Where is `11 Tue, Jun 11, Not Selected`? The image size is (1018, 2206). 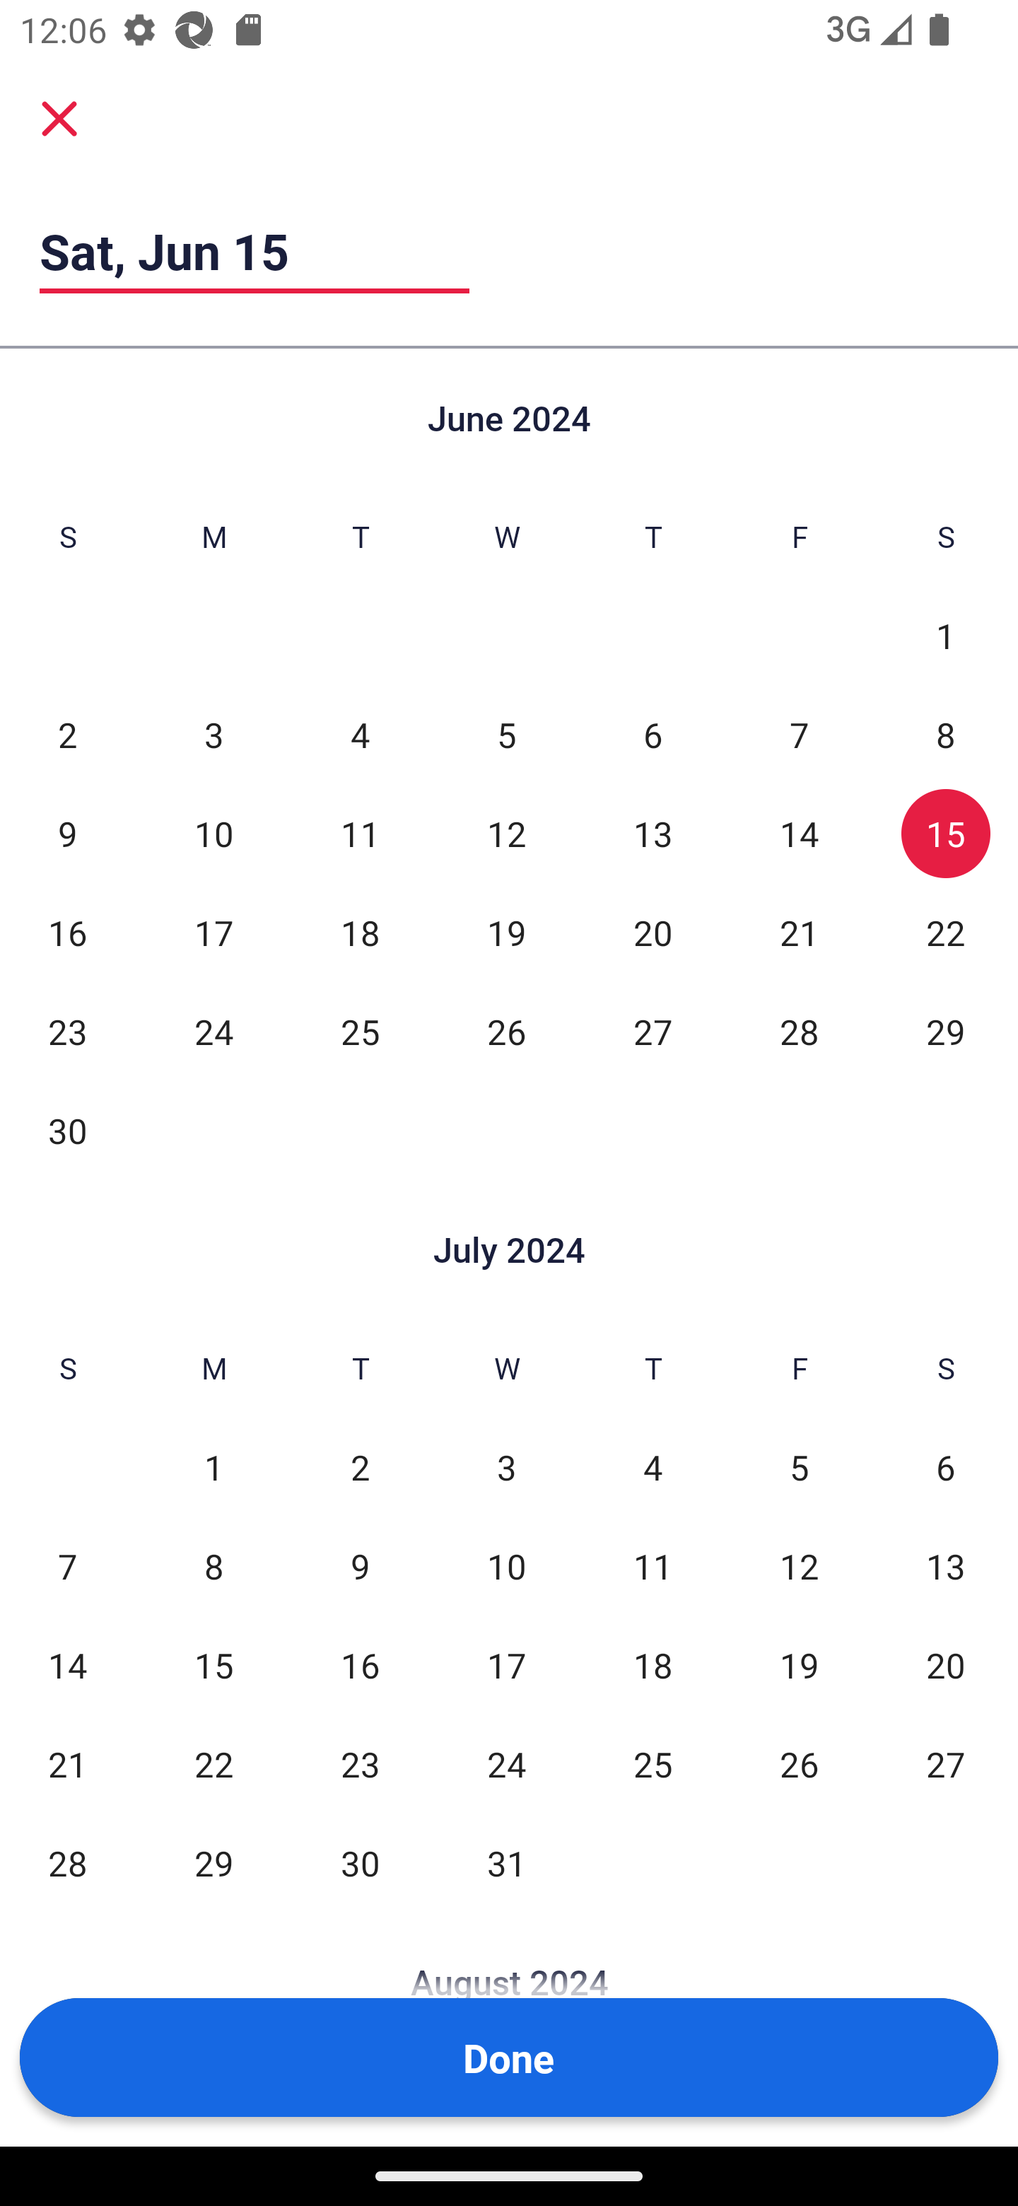 11 Tue, Jun 11, Not Selected is located at coordinates (361, 833).